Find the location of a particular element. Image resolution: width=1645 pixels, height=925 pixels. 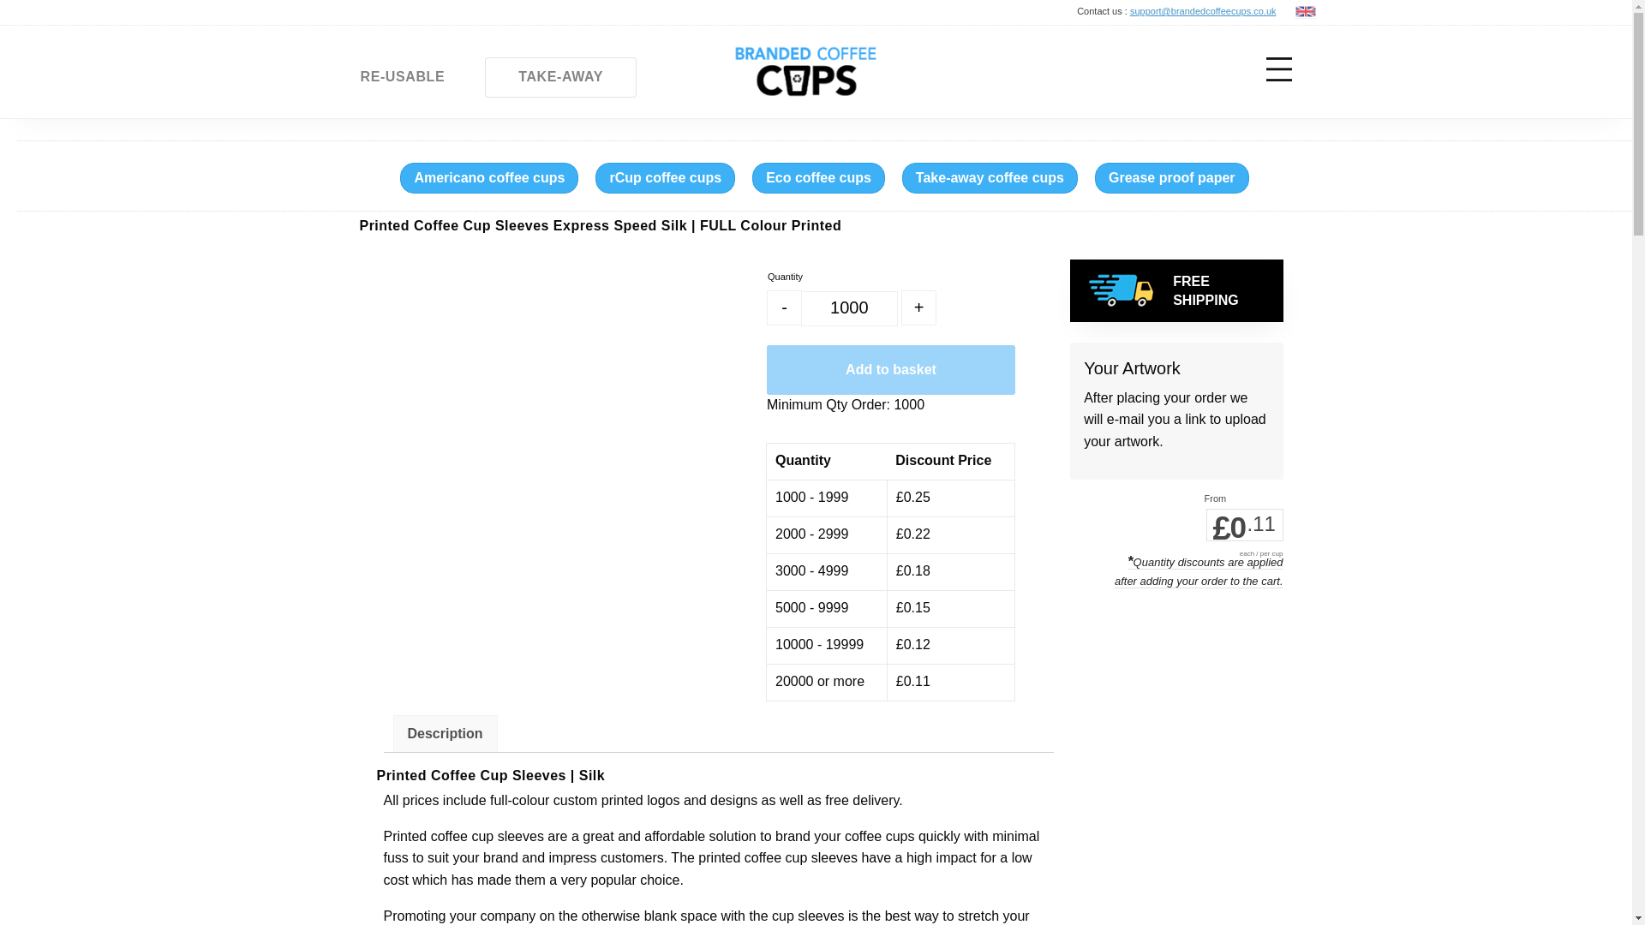

Eco coffee cups is located at coordinates (817, 178).